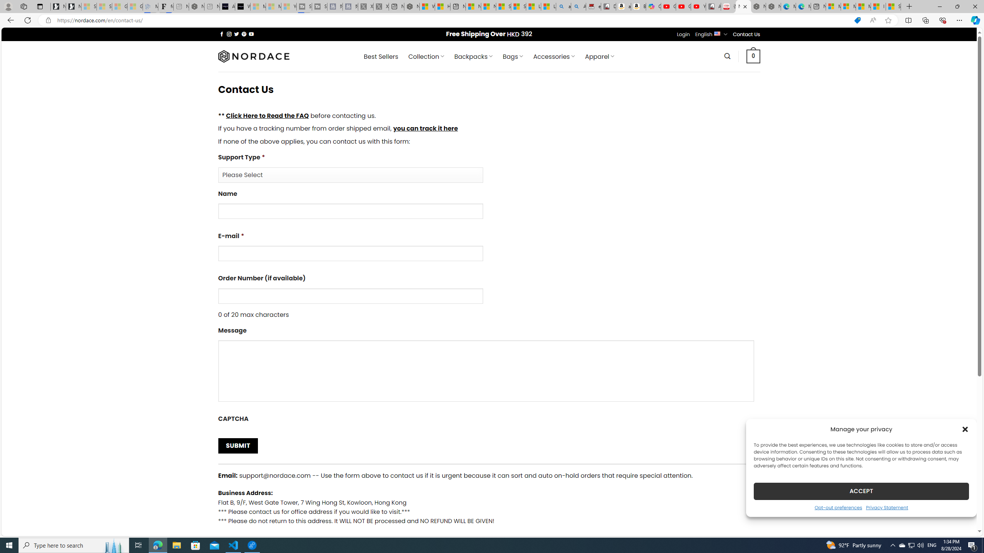 This screenshot has height=553, width=984. What do you see at coordinates (959, 20) in the screenshot?
I see `Settings and more (Alt+F)` at bounding box center [959, 20].